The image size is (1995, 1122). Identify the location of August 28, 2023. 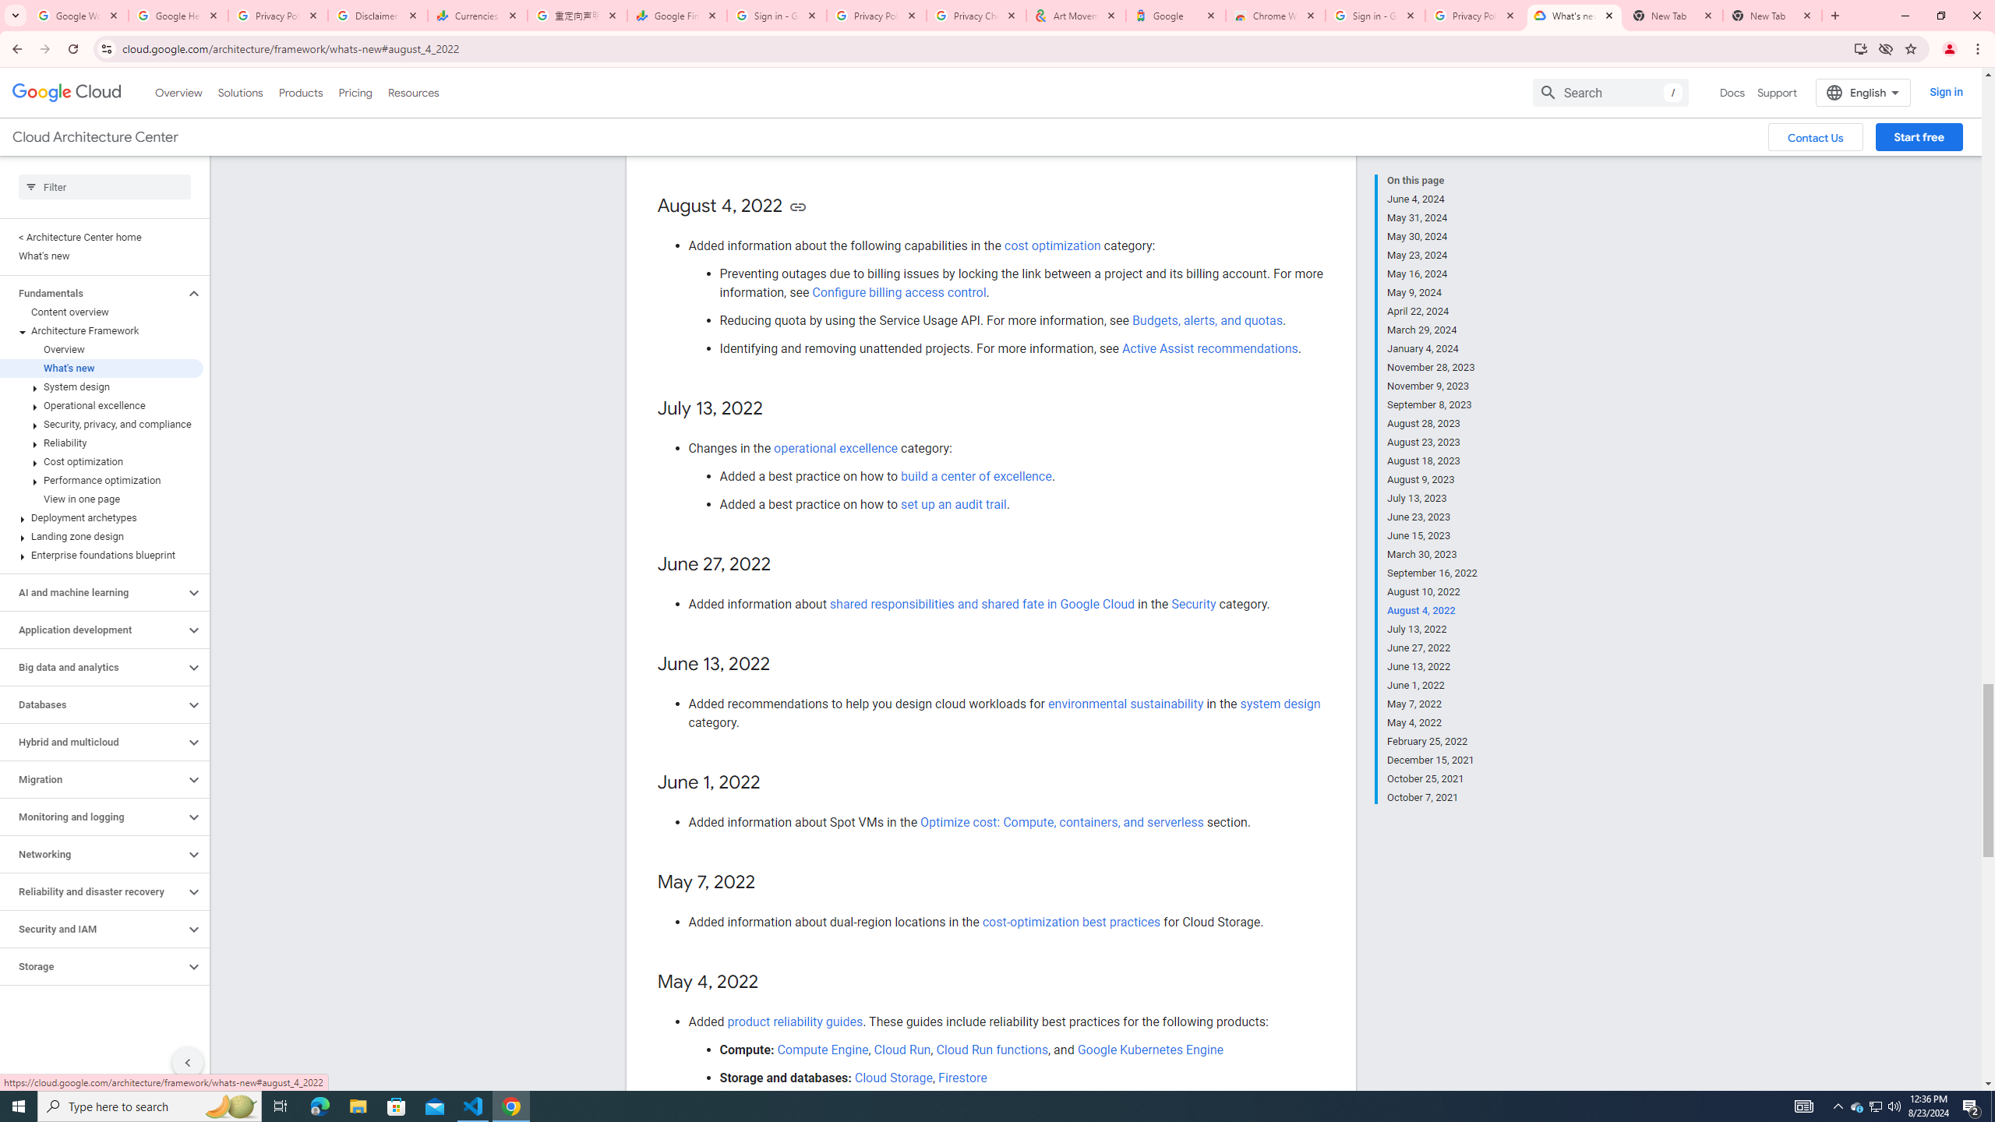
(1432, 423).